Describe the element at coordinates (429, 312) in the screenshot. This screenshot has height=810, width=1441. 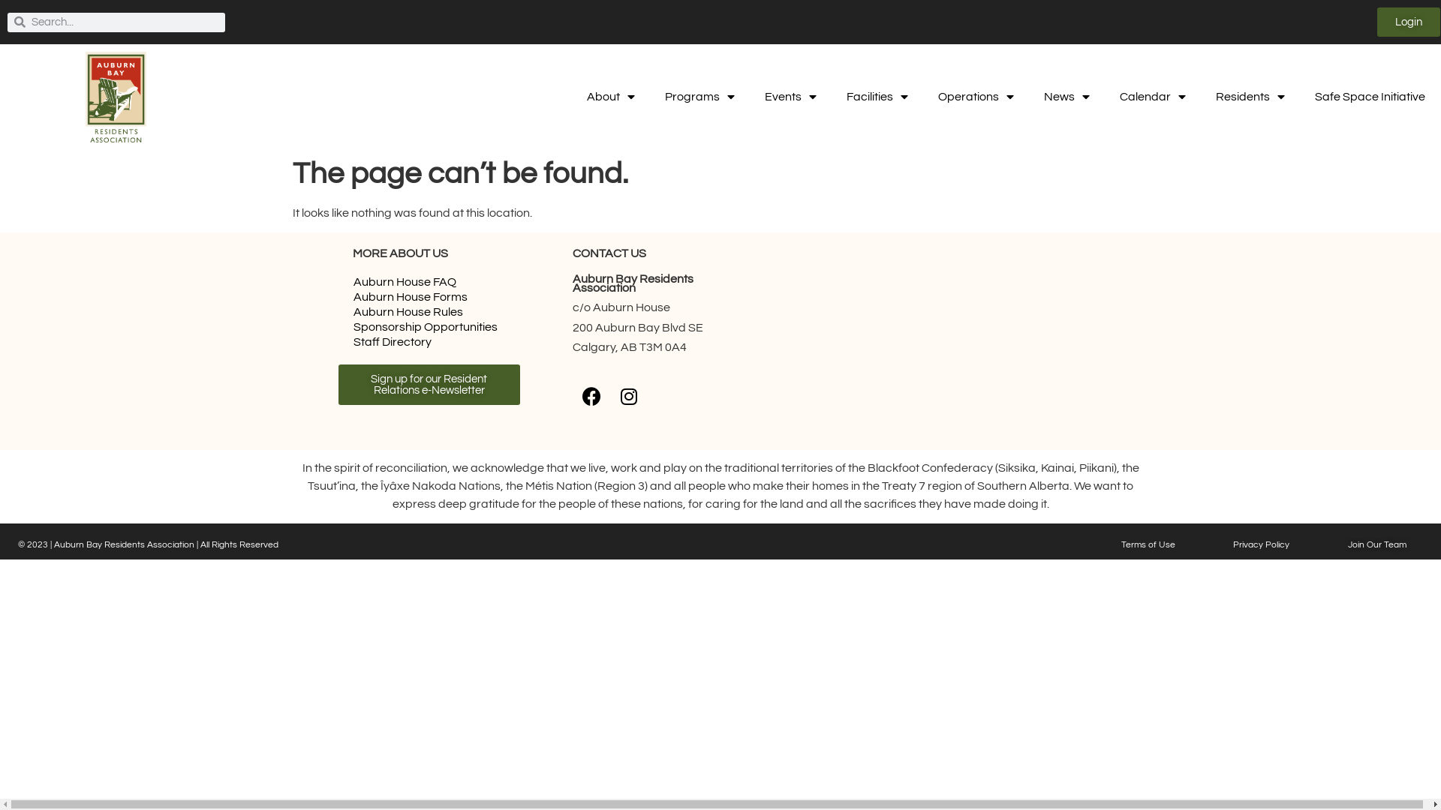
I see `Auburn House Rules` at that location.